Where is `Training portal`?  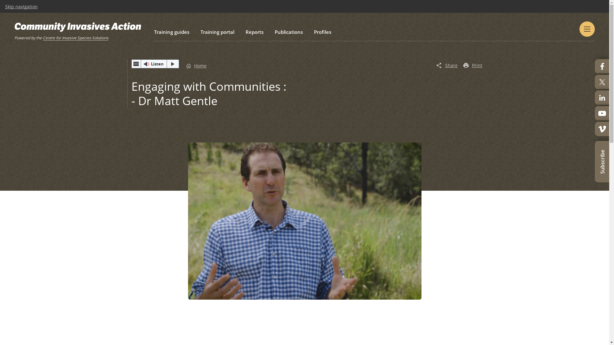
Training portal is located at coordinates (217, 32).